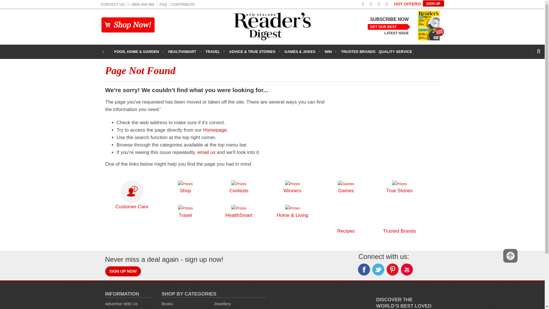  What do you see at coordinates (163, 4) in the screenshot?
I see `FAQ` at bounding box center [163, 4].